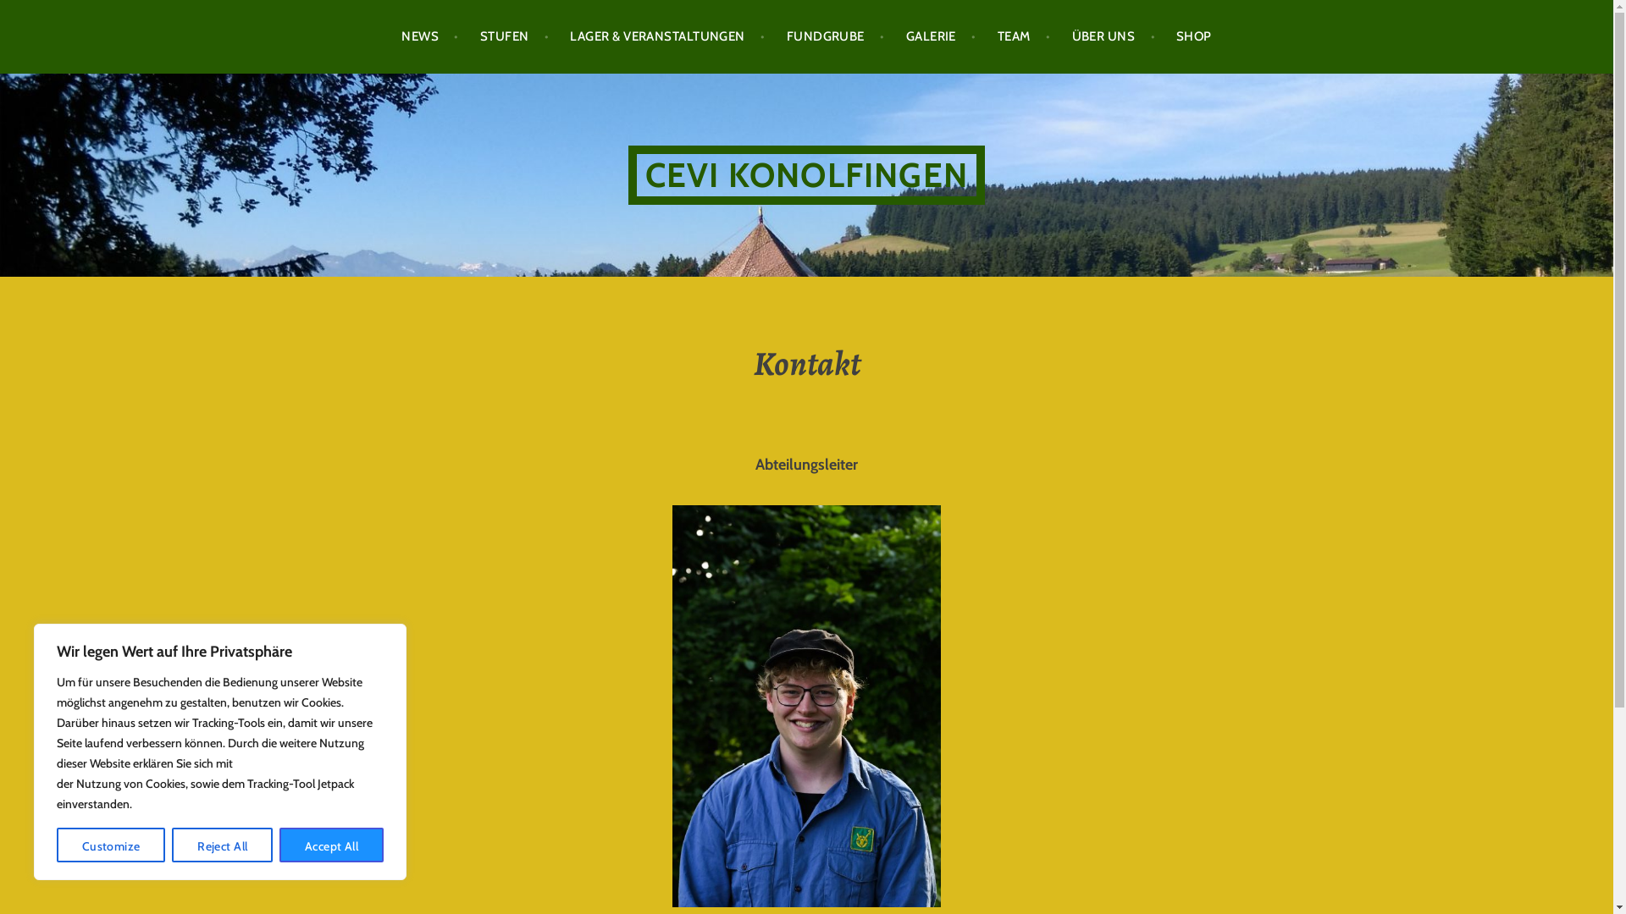 The width and height of the screenshot is (1626, 914). What do you see at coordinates (332, 845) in the screenshot?
I see `Accept All` at bounding box center [332, 845].